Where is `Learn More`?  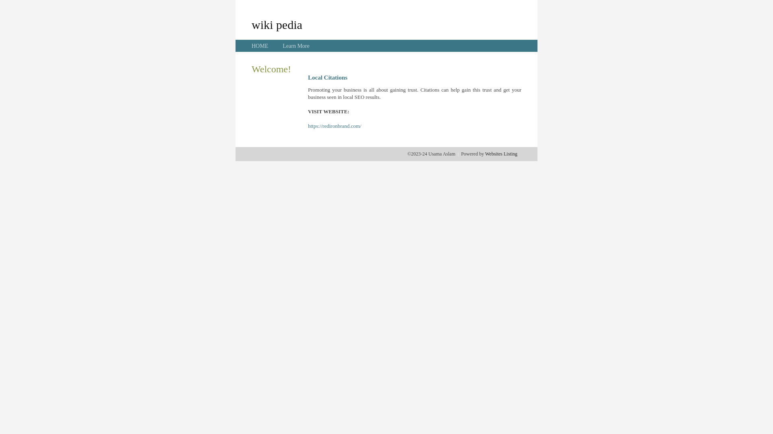 Learn More is located at coordinates (296, 46).